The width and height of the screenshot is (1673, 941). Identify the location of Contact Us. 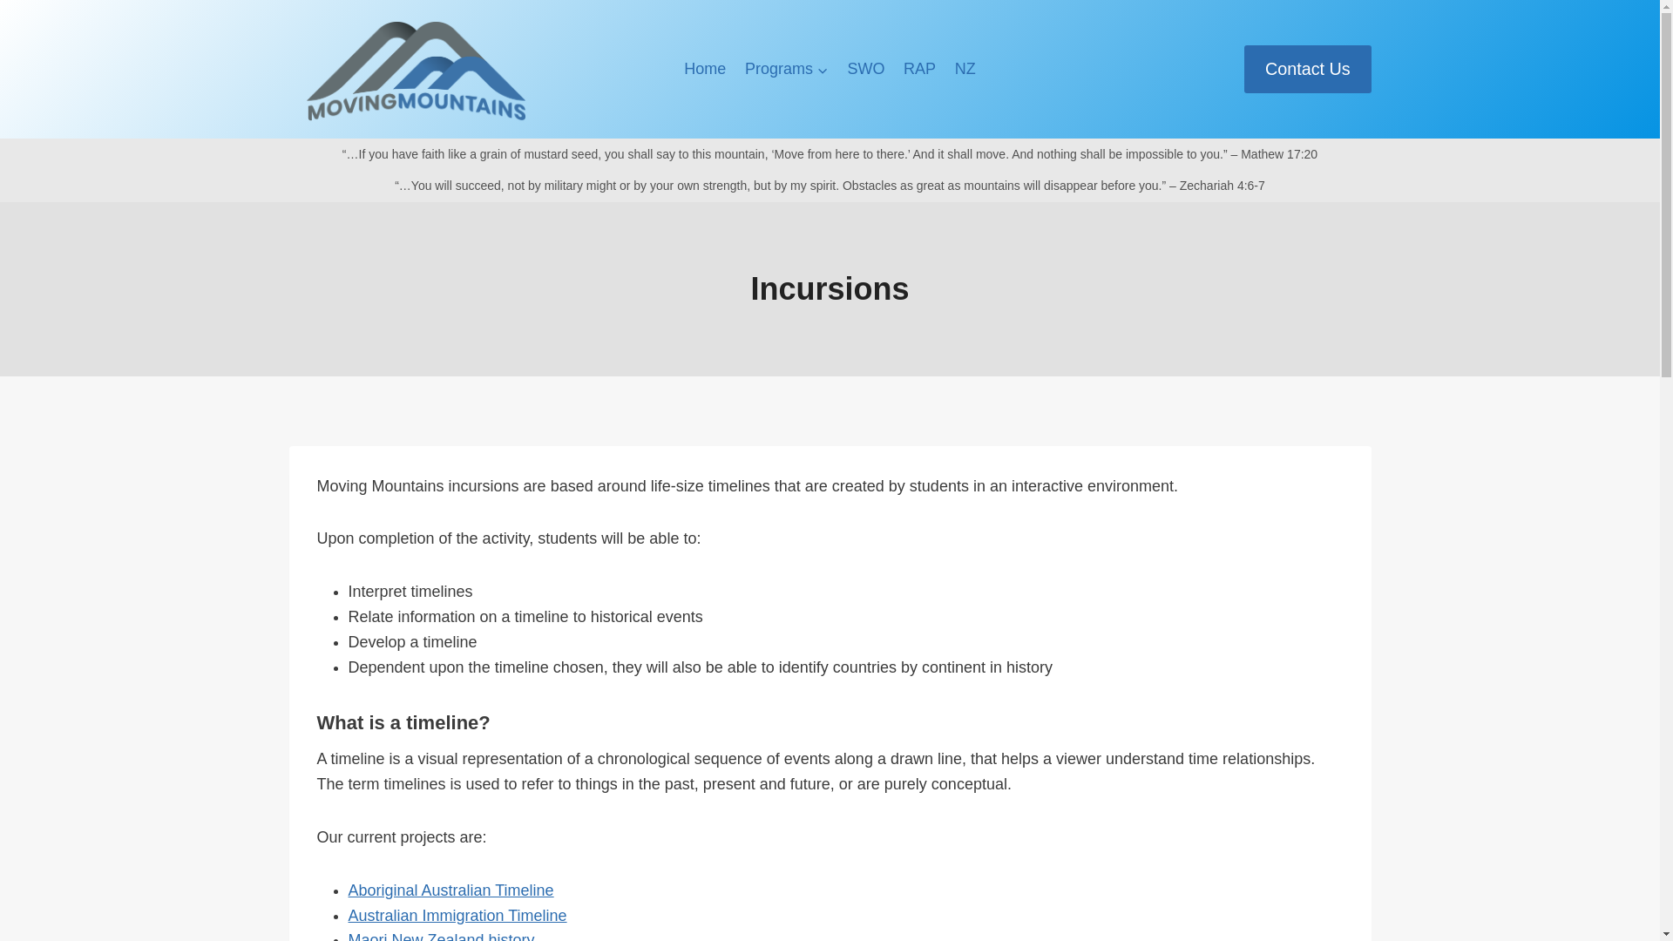
(1307, 68).